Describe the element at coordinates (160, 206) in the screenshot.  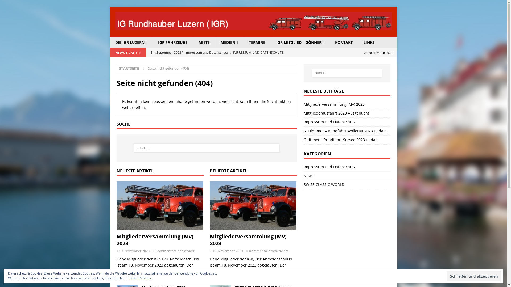
I see `Mitgliederversammlung (Mv) 2023` at that location.